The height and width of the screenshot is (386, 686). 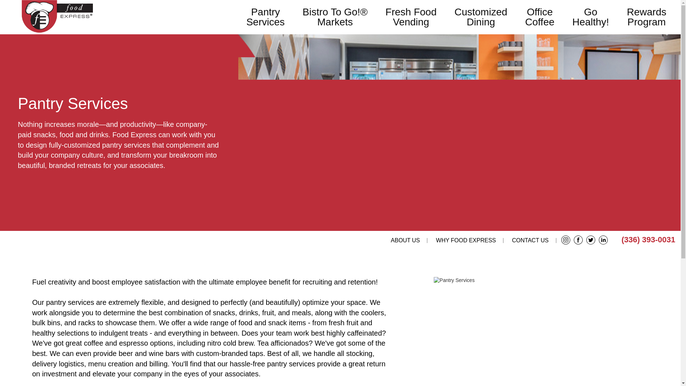 What do you see at coordinates (407, 241) in the screenshot?
I see `CONTACT US` at bounding box center [407, 241].